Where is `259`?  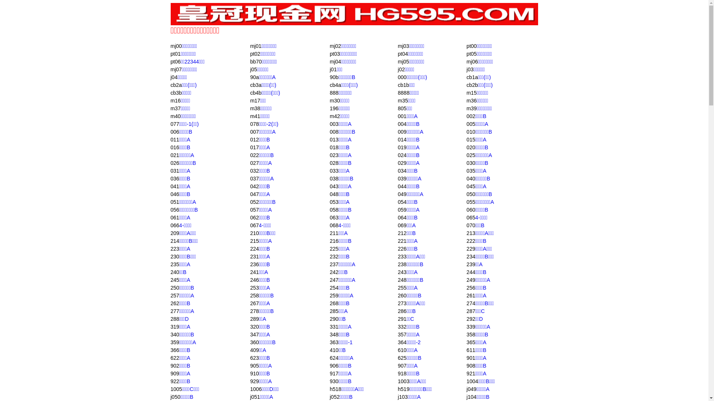
259 is located at coordinates (334, 296).